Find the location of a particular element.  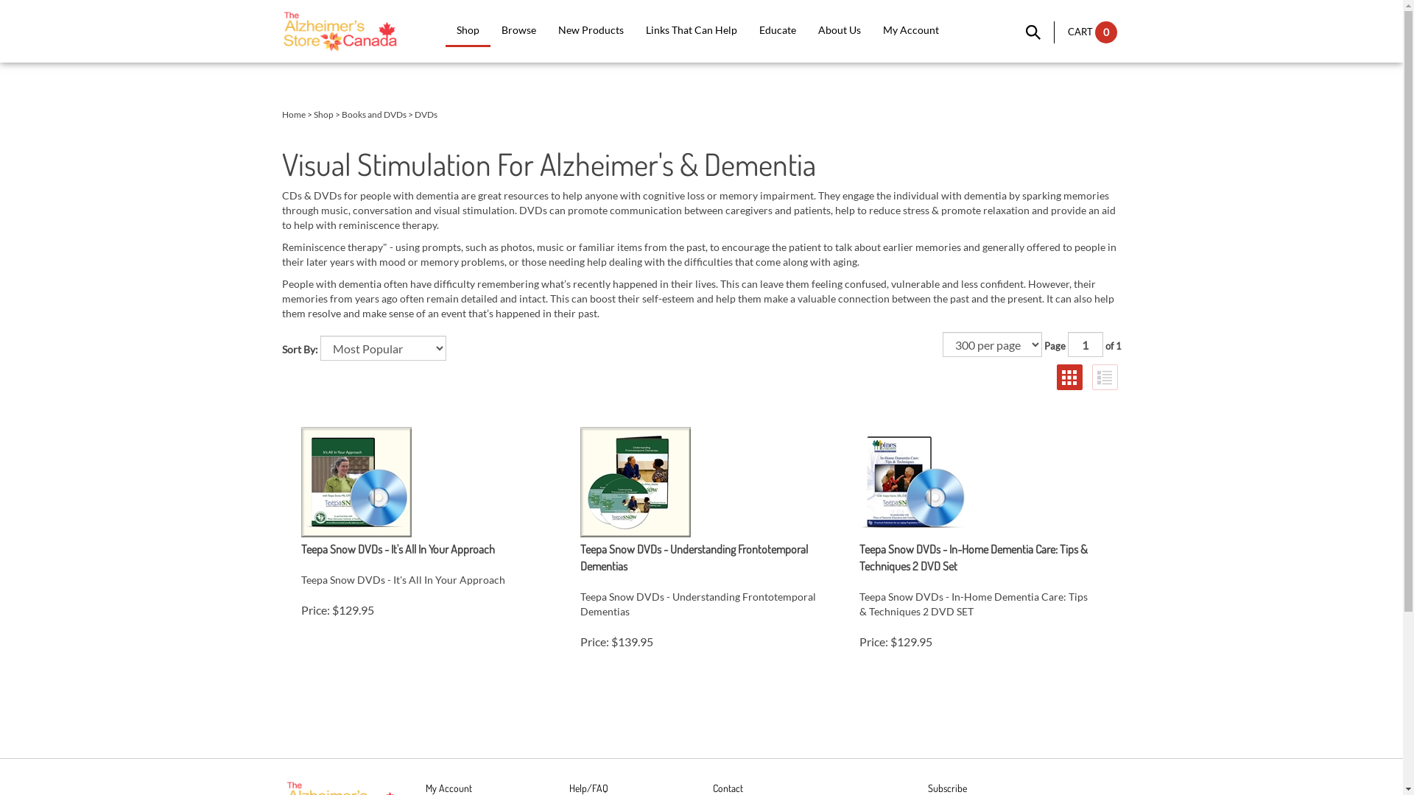

Shop is located at coordinates (468, 31).